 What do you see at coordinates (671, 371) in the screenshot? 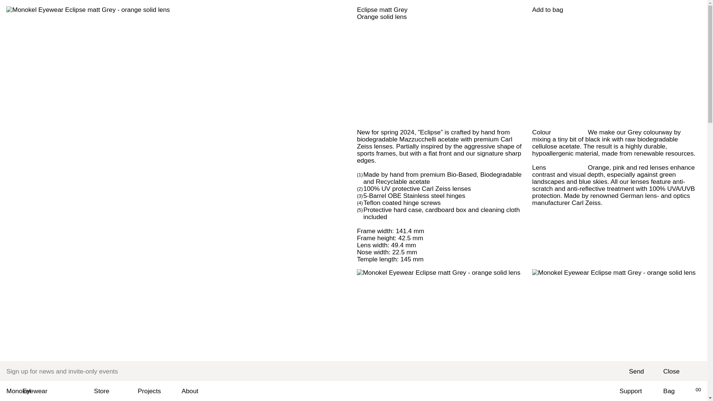
I see `Close` at bounding box center [671, 371].